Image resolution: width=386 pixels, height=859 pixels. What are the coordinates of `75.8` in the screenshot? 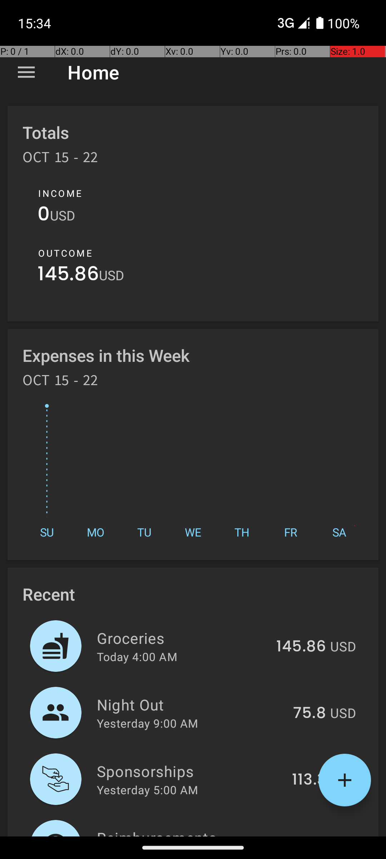 It's located at (310, 713).